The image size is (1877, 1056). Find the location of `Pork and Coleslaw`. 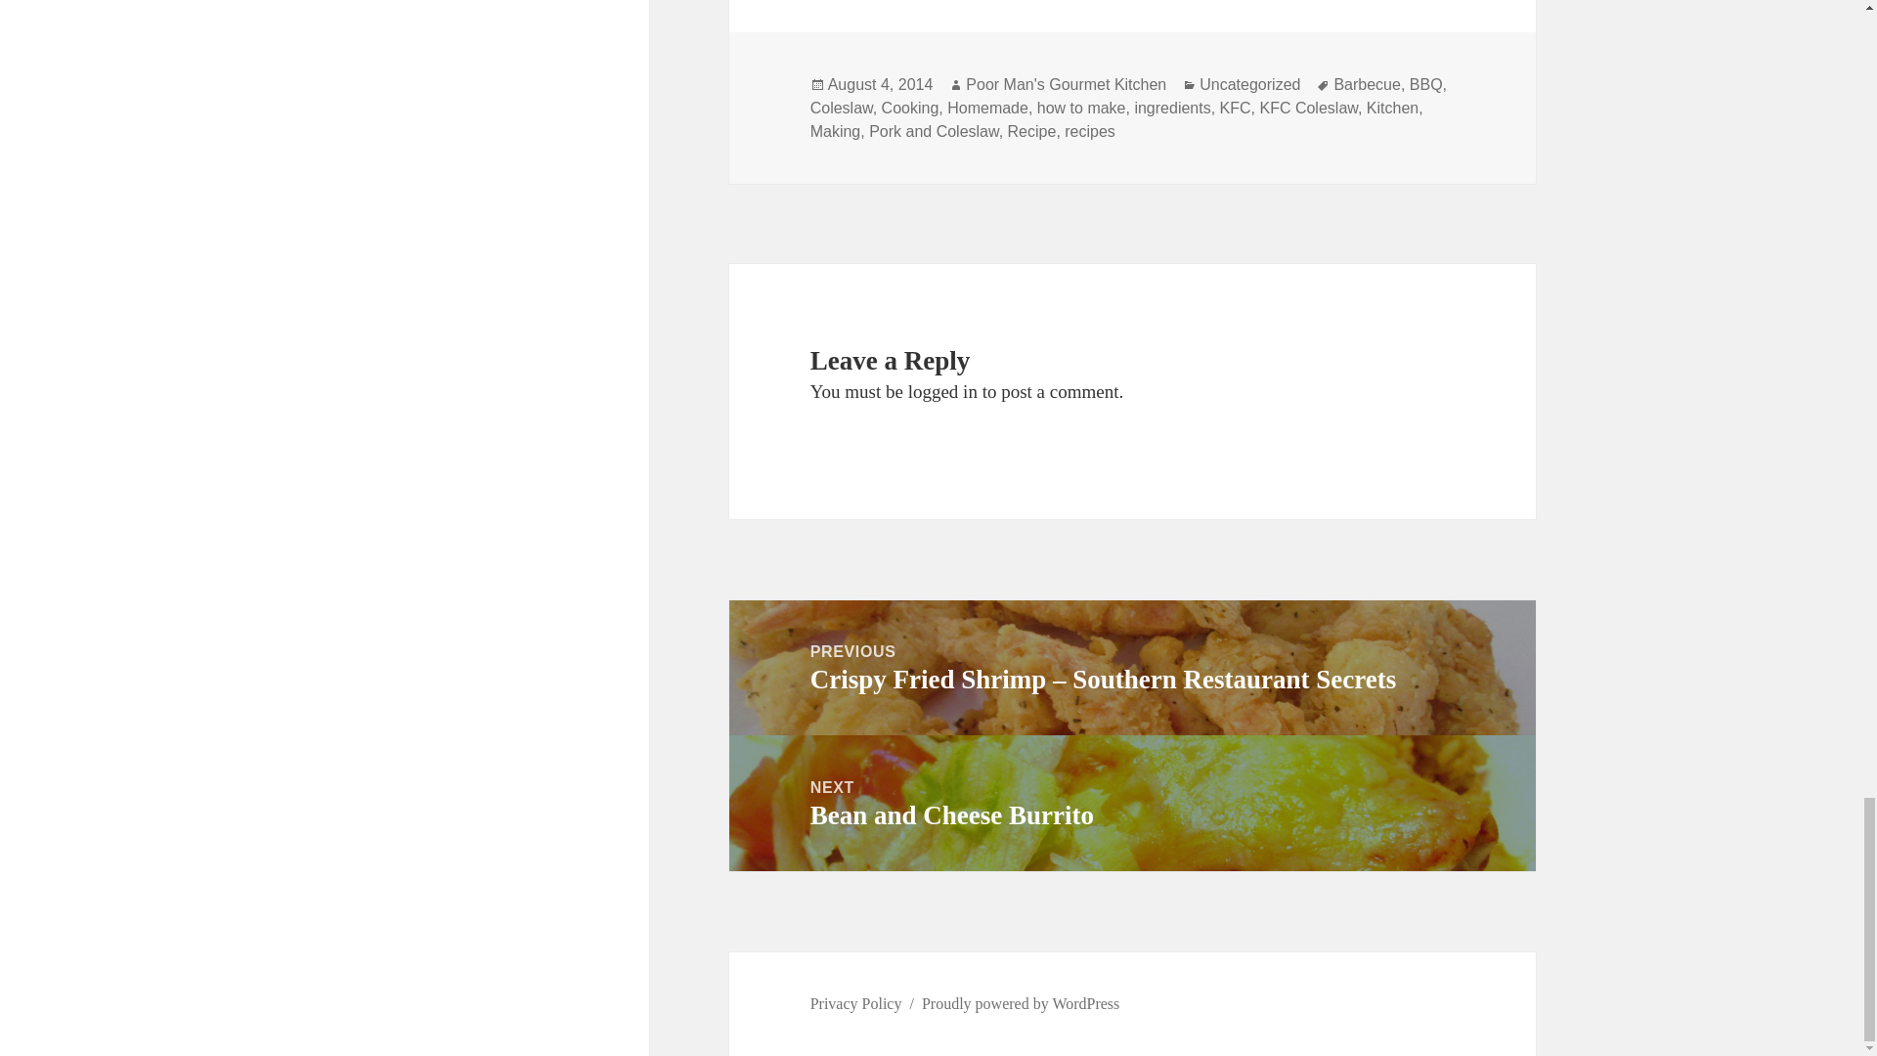

Pork and Coleslaw is located at coordinates (933, 131).